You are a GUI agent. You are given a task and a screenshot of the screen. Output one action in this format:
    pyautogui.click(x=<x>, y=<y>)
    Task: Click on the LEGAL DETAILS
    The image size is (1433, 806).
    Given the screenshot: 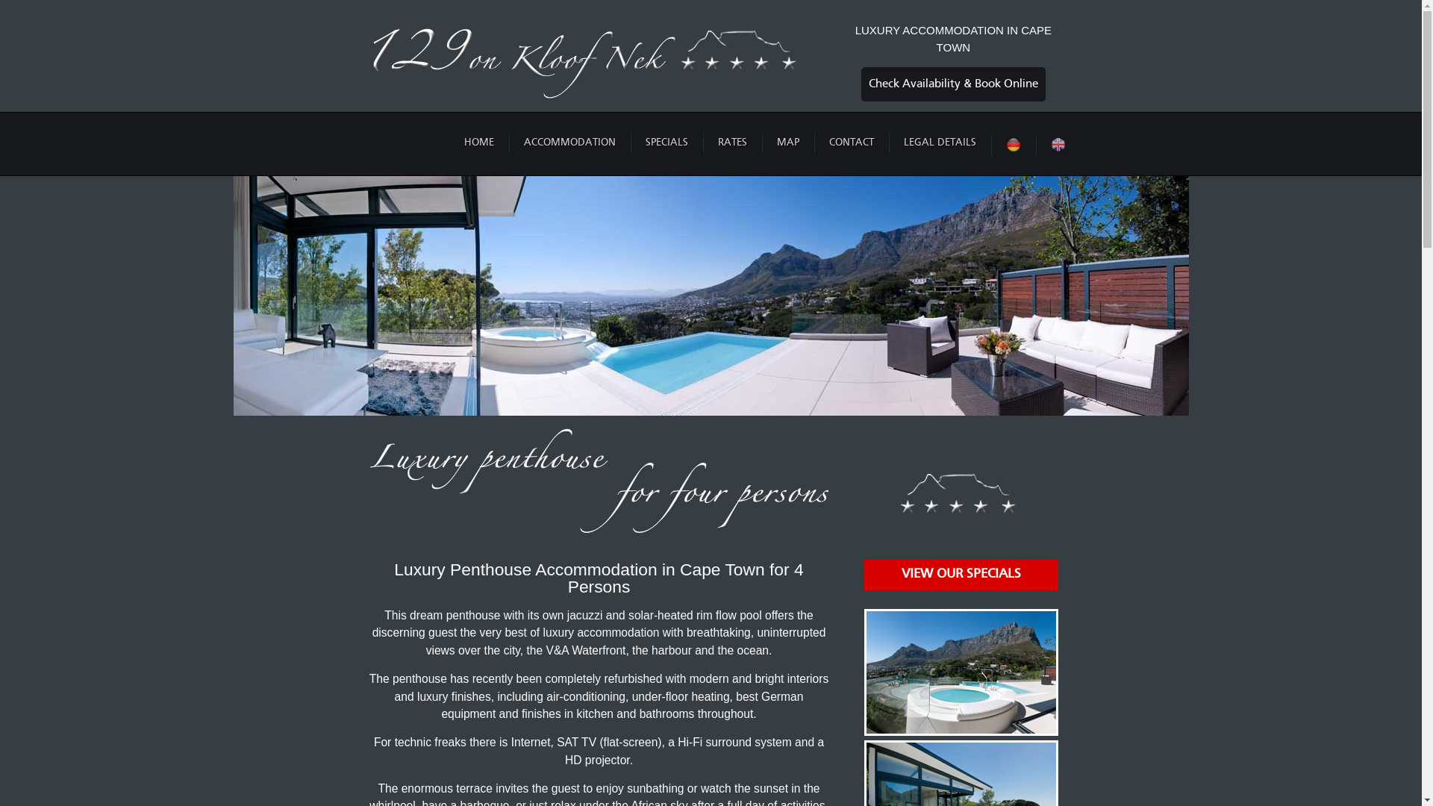 What is the action you would take?
    pyautogui.click(x=940, y=142)
    